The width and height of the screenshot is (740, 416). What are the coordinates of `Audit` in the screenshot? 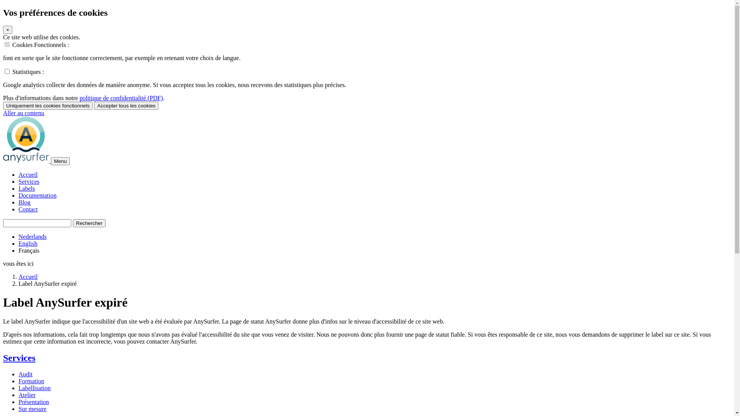 It's located at (25, 374).